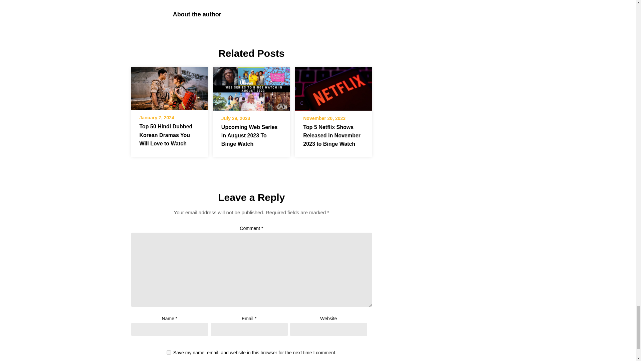  Describe the element at coordinates (251, 86) in the screenshot. I see `Upcoming Web Series in August 2023 To Binge Watch` at that location.